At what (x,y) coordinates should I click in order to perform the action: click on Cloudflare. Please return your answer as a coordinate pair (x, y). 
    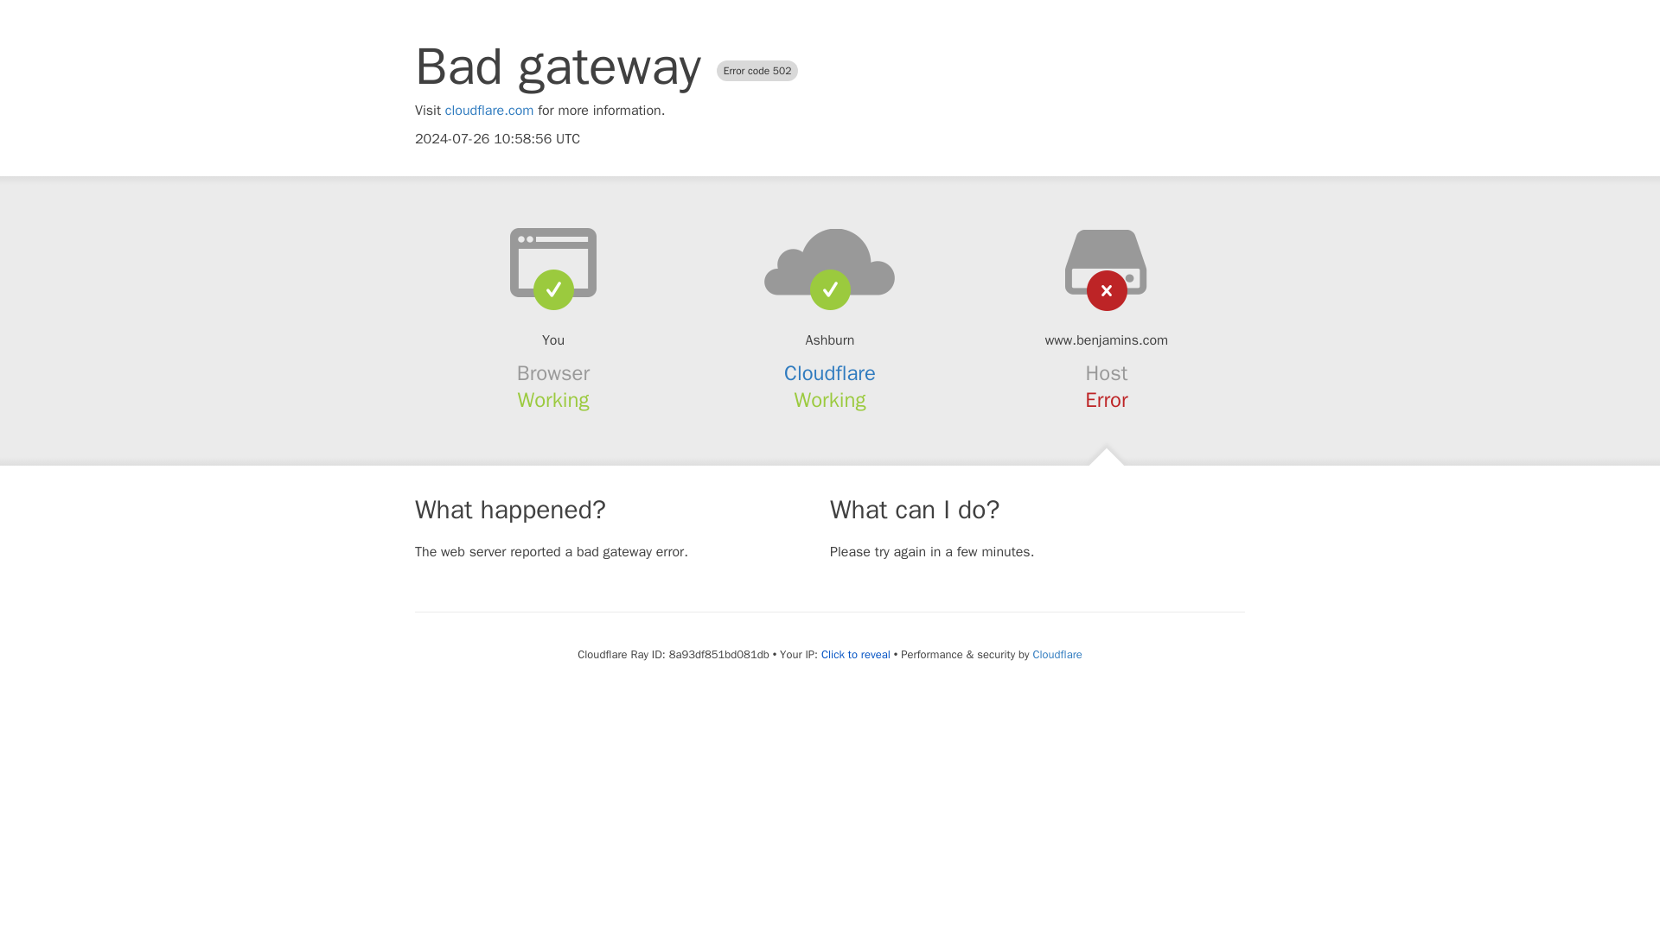
    Looking at the image, I should click on (830, 373).